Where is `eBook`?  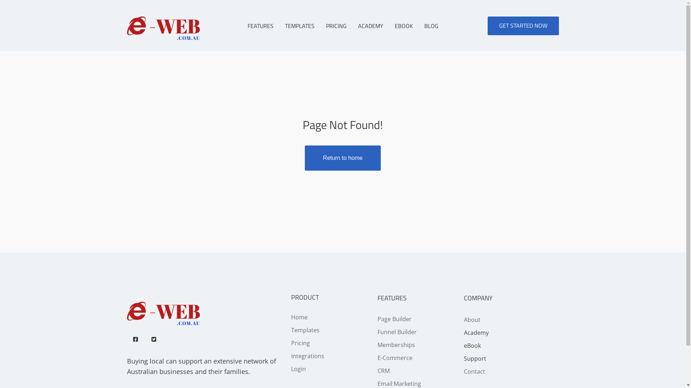
eBook is located at coordinates (472, 345).